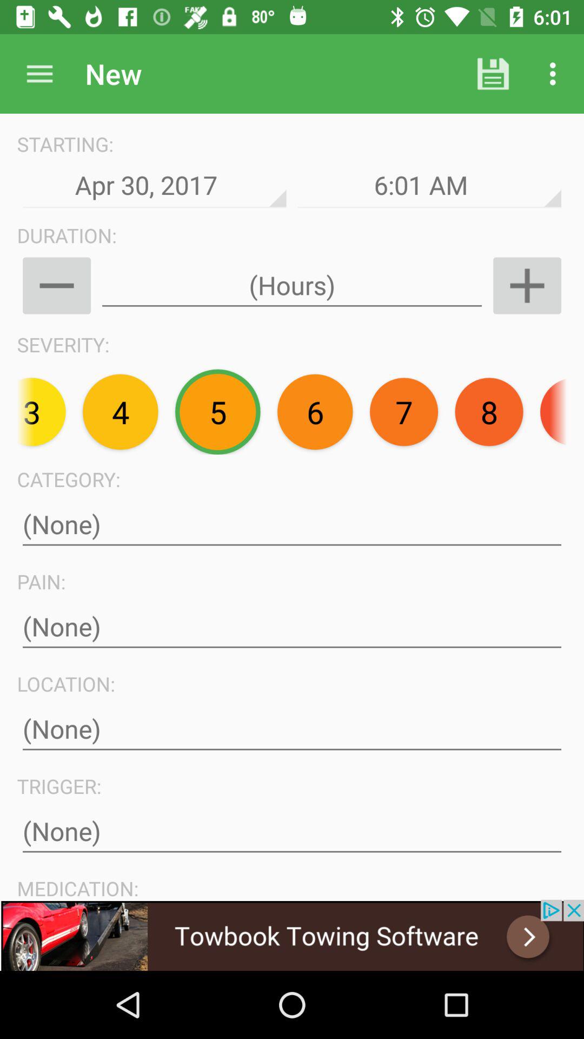 This screenshot has width=584, height=1039. What do you see at coordinates (292, 729) in the screenshot?
I see `select the text field below location` at bounding box center [292, 729].